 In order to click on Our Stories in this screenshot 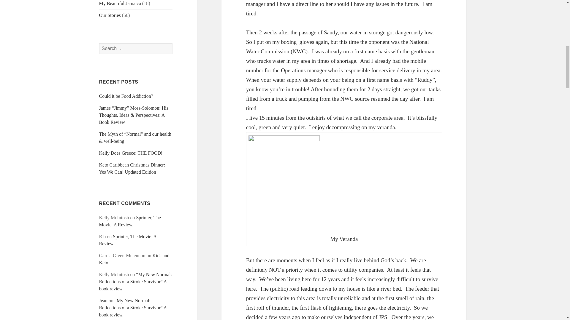, I will do `click(110, 15)`.